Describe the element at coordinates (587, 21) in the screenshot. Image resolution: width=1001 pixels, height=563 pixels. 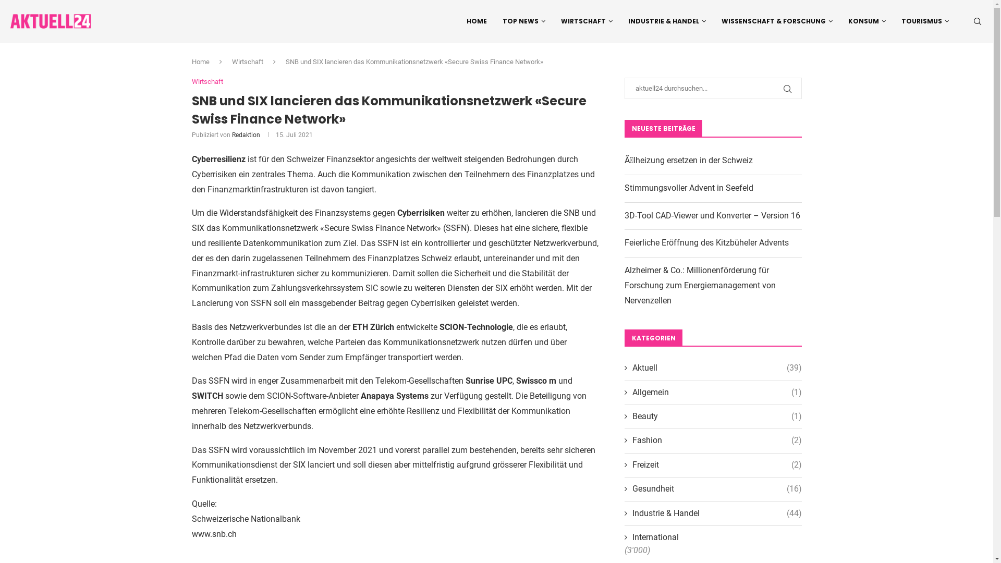
I see `WIRTSCHAFT` at that location.